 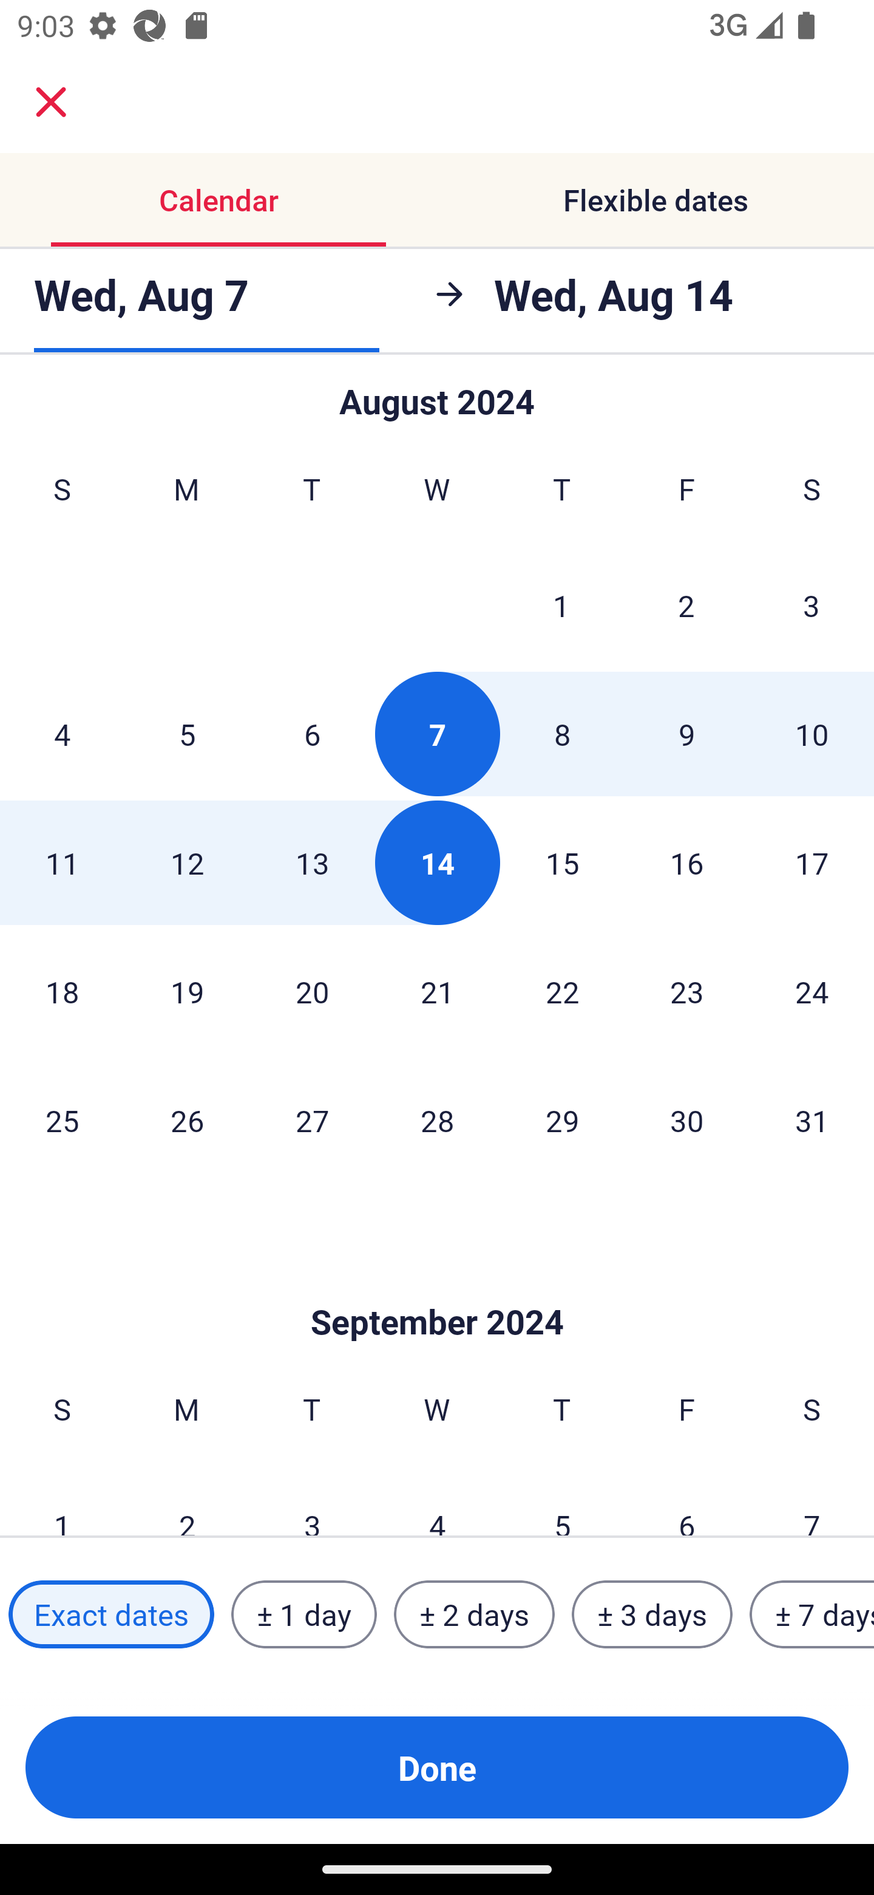 What do you see at coordinates (437, 1285) in the screenshot?
I see `Skip to Done` at bounding box center [437, 1285].